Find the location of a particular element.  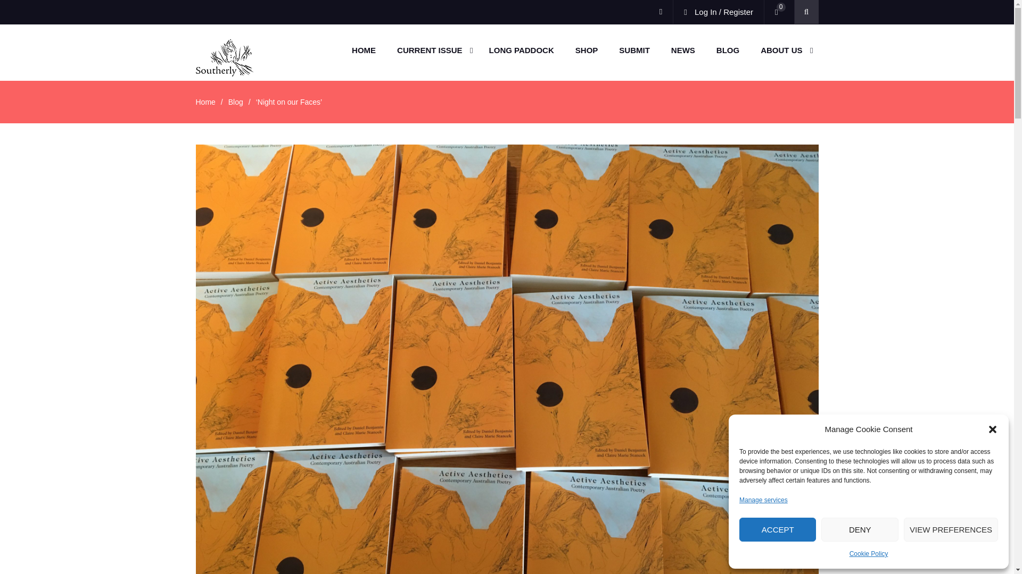

SUBMIT is located at coordinates (634, 50).